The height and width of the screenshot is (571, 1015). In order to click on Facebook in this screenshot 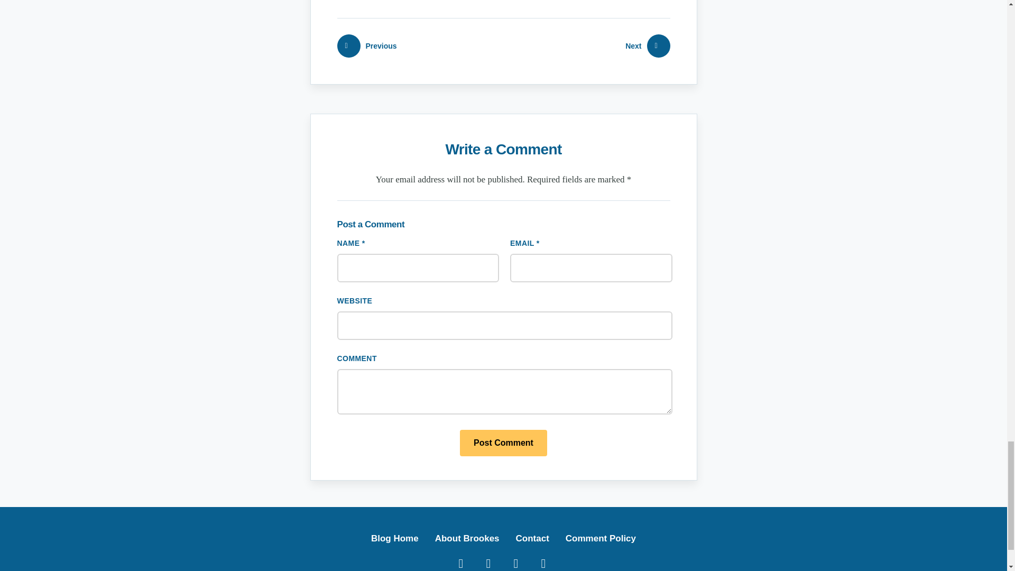, I will do `click(460, 561)`.